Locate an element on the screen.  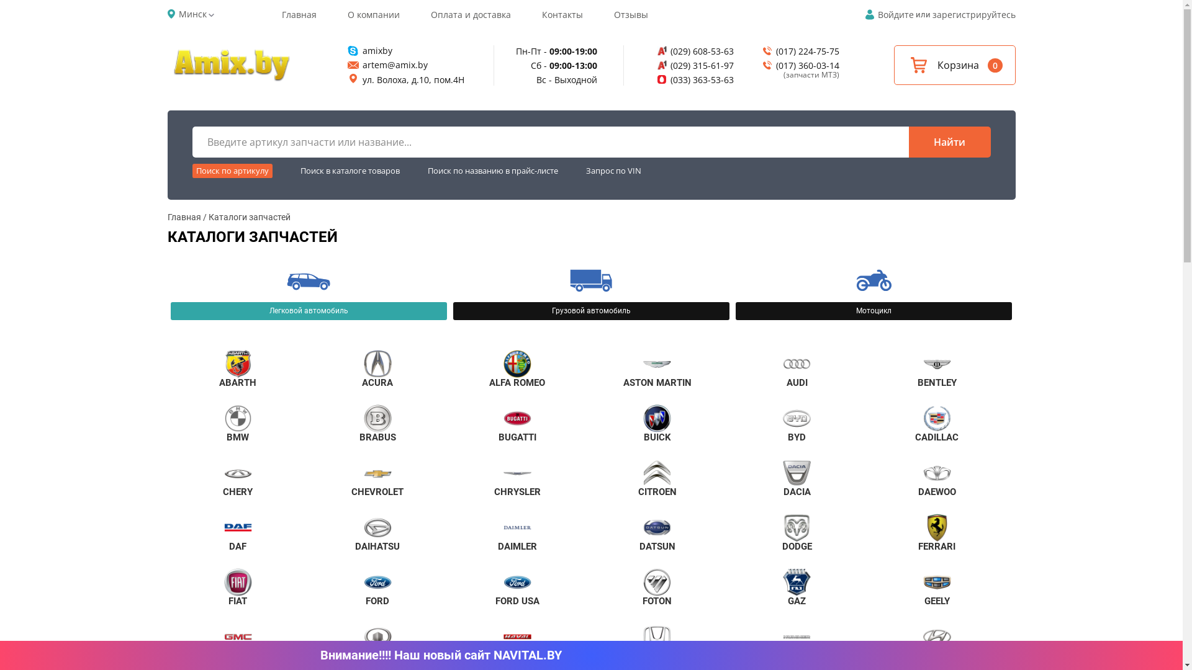
ACURA is located at coordinates (377, 369).